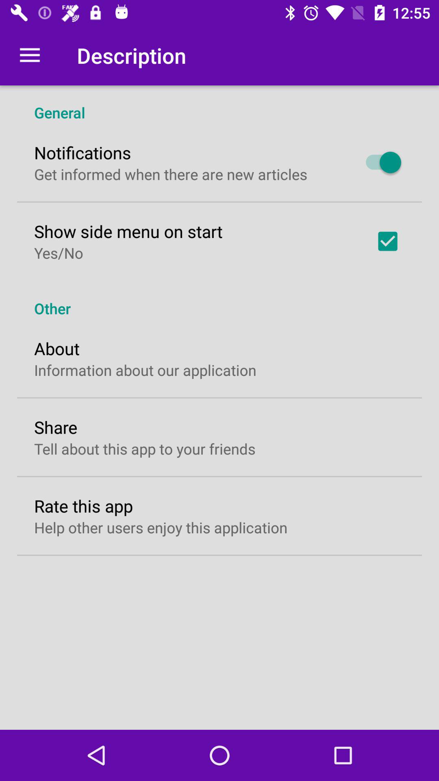  Describe the element at coordinates (145, 370) in the screenshot. I see `choose the icon above the share item` at that location.